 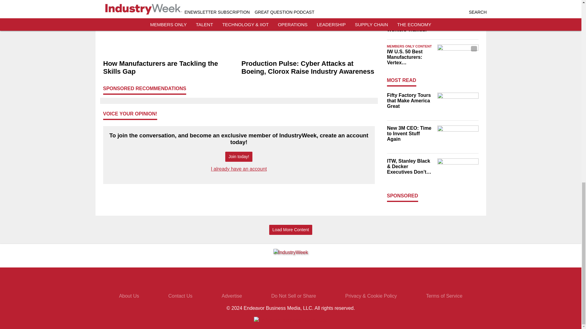 I want to click on So That Happened: Get Those New Workers Trained!, so click(x=410, y=24).